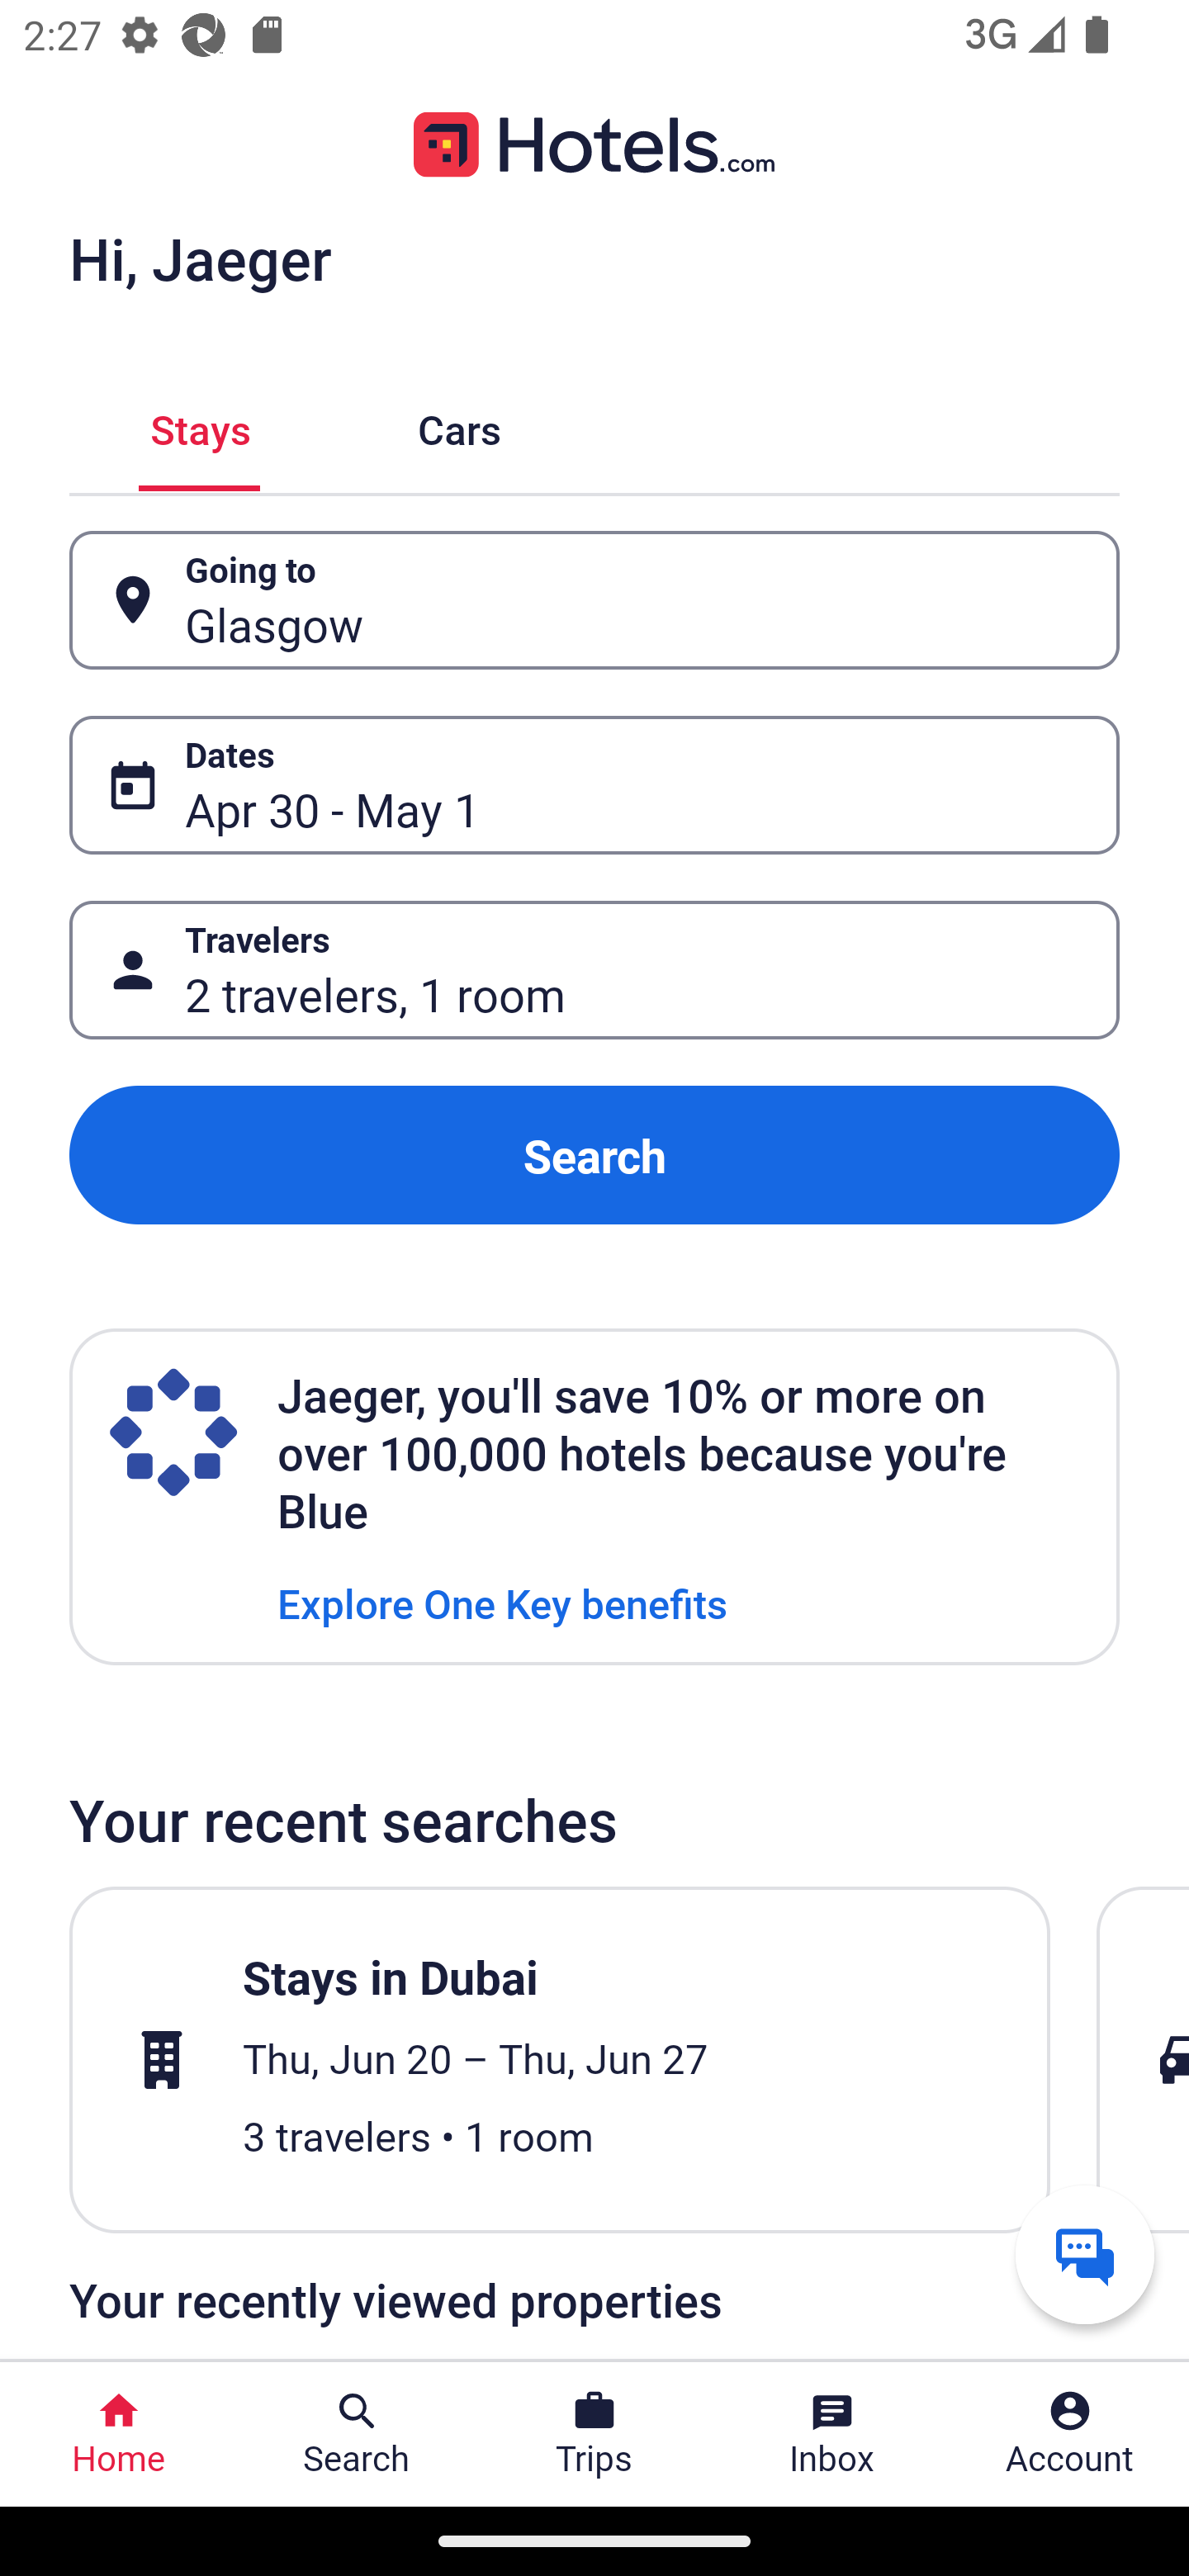  What do you see at coordinates (459, 426) in the screenshot?
I see `Cars` at bounding box center [459, 426].